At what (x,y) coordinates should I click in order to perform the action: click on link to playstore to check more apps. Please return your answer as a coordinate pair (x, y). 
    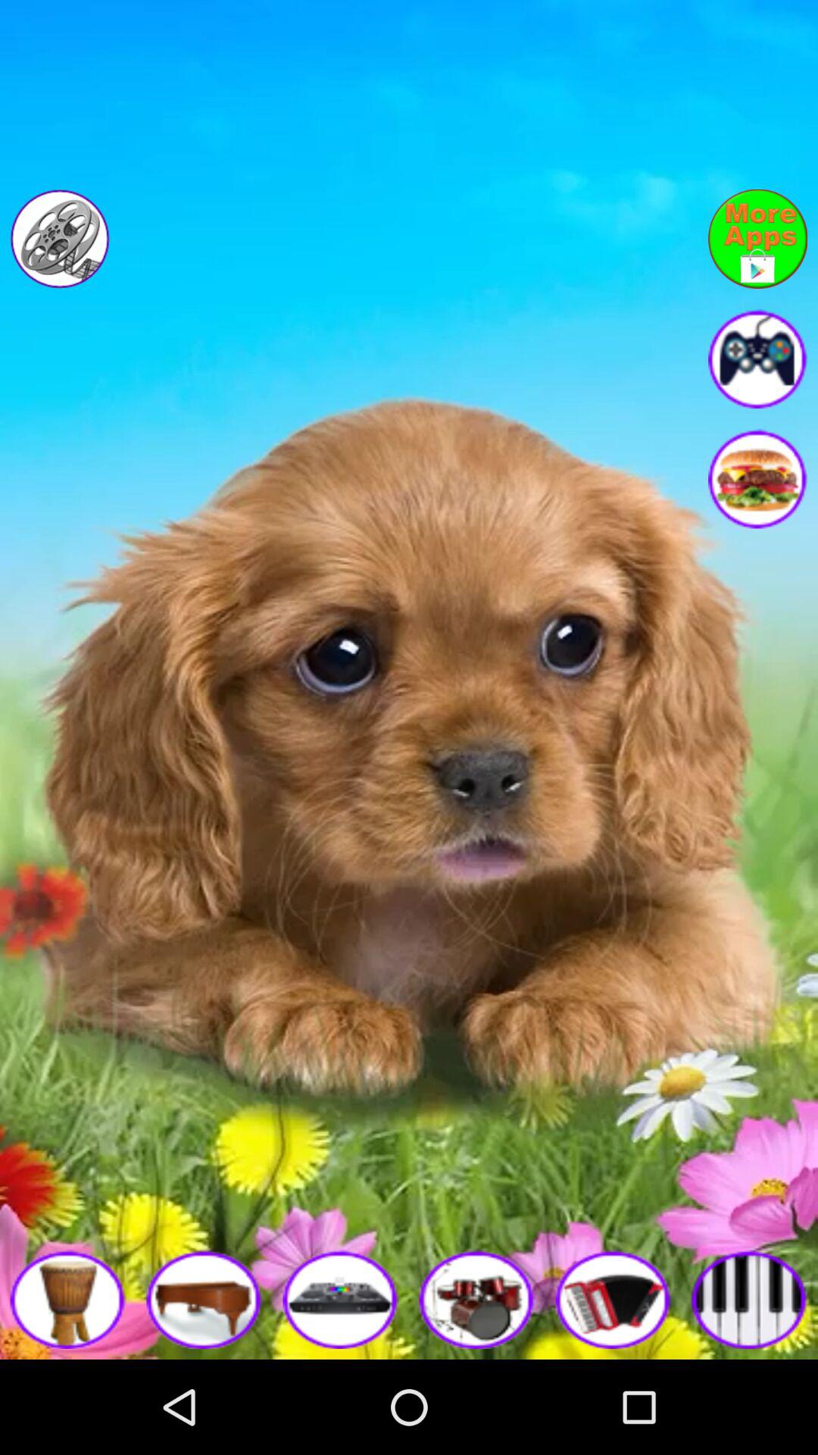
    Looking at the image, I should click on (757, 239).